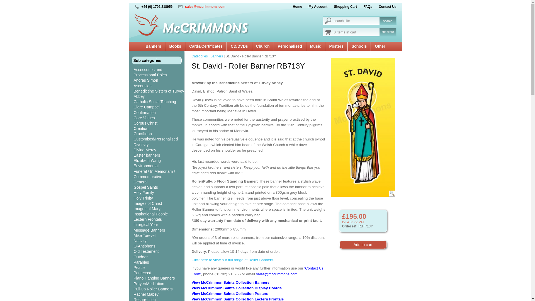 Image resolution: width=535 pixels, height=301 pixels. Describe the element at coordinates (295, 7) in the screenshot. I see `Home` at that location.